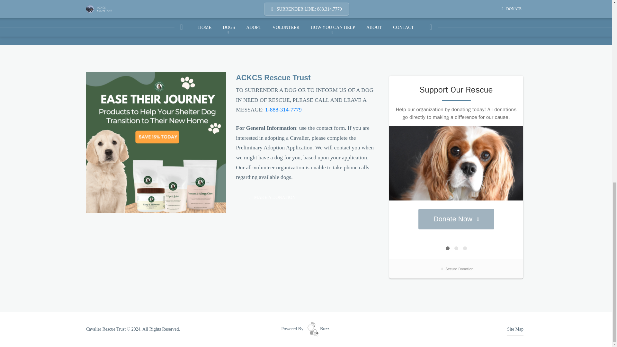  What do you see at coordinates (515, 329) in the screenshot?
I see `Site Map` at bounding box center [515, 329].